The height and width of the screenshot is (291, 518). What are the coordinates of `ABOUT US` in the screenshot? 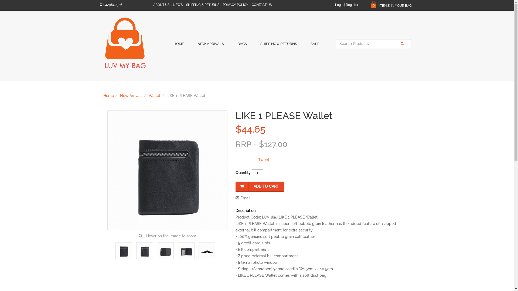 It's located at (161, 5).